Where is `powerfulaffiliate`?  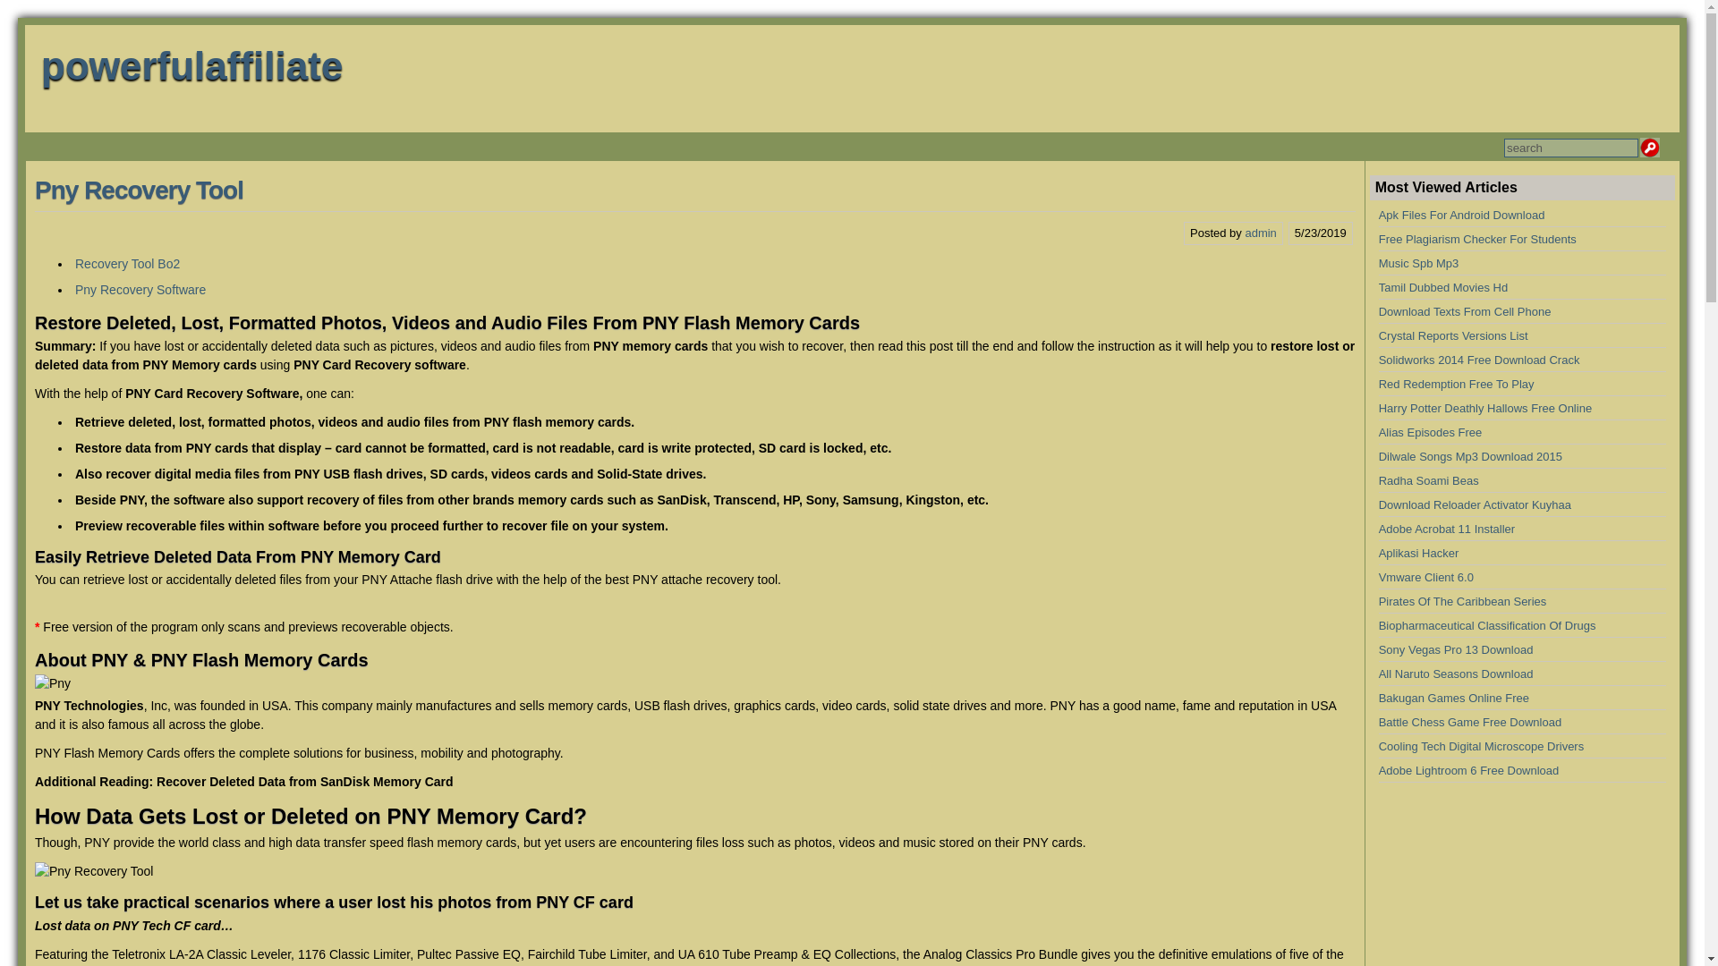
powerfulaffiliate is located at coordinates (191, 65).